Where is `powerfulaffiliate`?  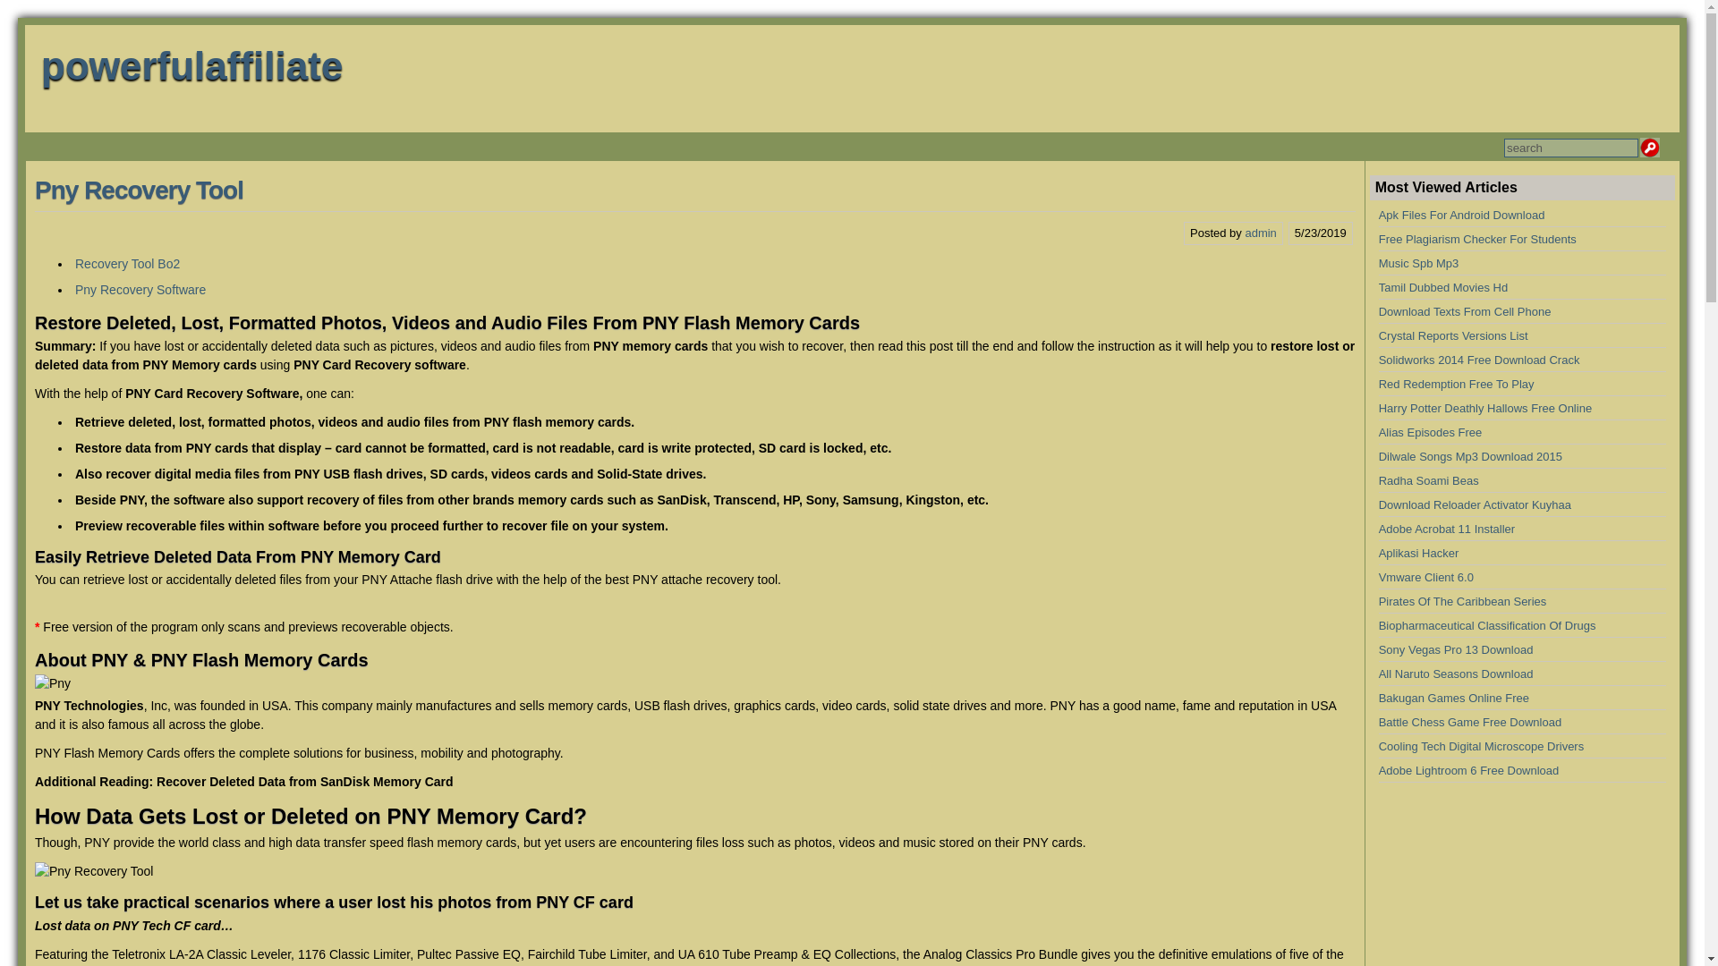
powerfulaffiliate is located at coordinates (191, 65).